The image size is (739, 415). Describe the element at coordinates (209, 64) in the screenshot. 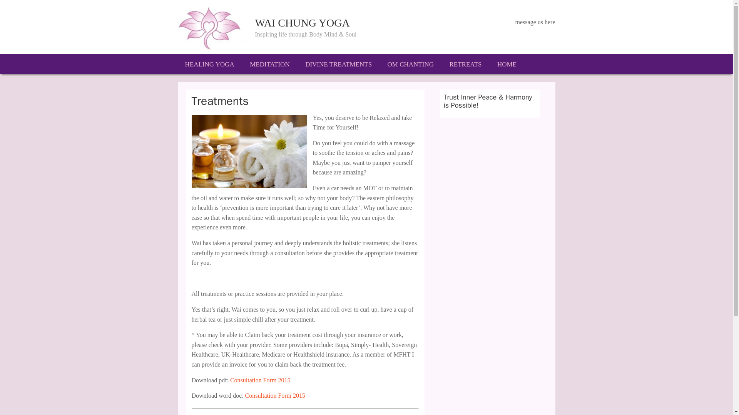

I see `HEALING YOGA` at that location.